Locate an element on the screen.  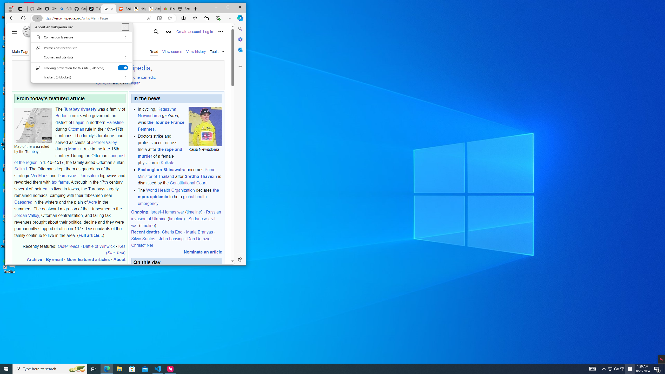
Nominate an article is located at coordinates (203, 252).